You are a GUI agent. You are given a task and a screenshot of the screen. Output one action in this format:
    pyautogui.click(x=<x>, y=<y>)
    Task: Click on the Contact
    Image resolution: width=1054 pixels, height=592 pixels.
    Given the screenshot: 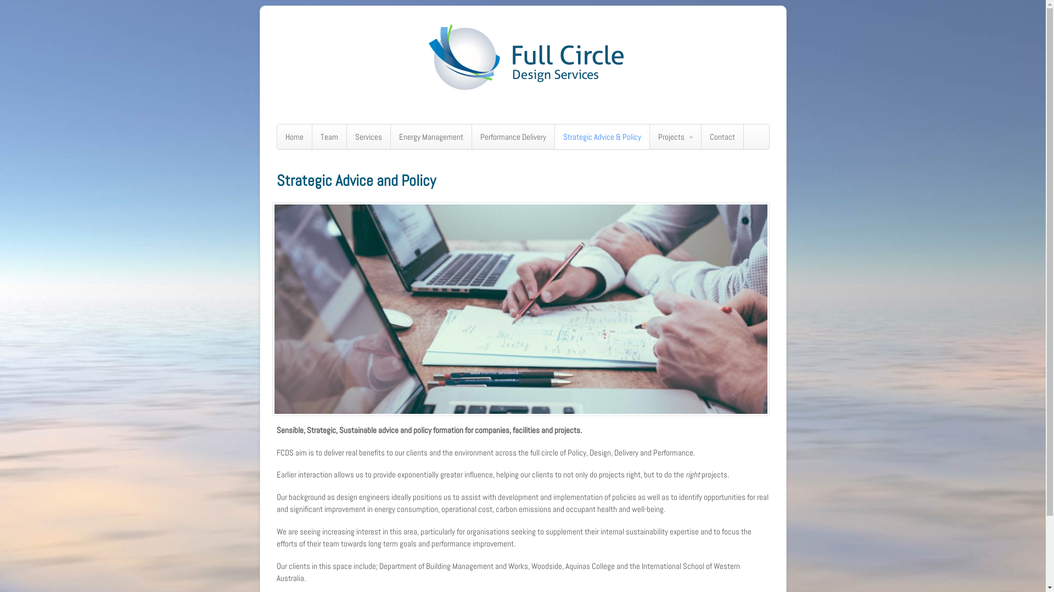 What is the action you would take?
    pyautogui.click(x=722, y=137)
    